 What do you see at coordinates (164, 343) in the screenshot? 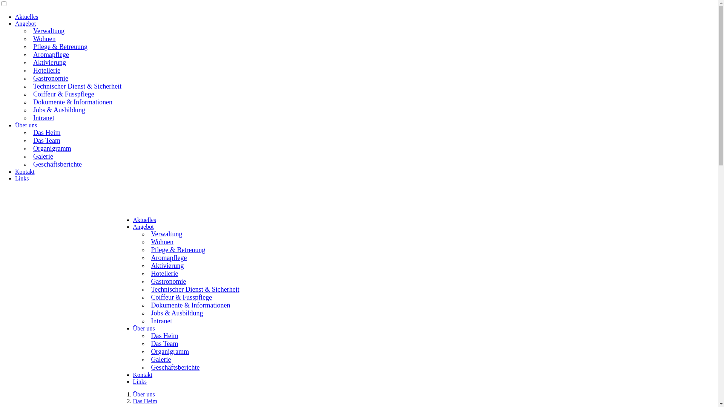
I see `Das Team` at bounding box center [164, 343].